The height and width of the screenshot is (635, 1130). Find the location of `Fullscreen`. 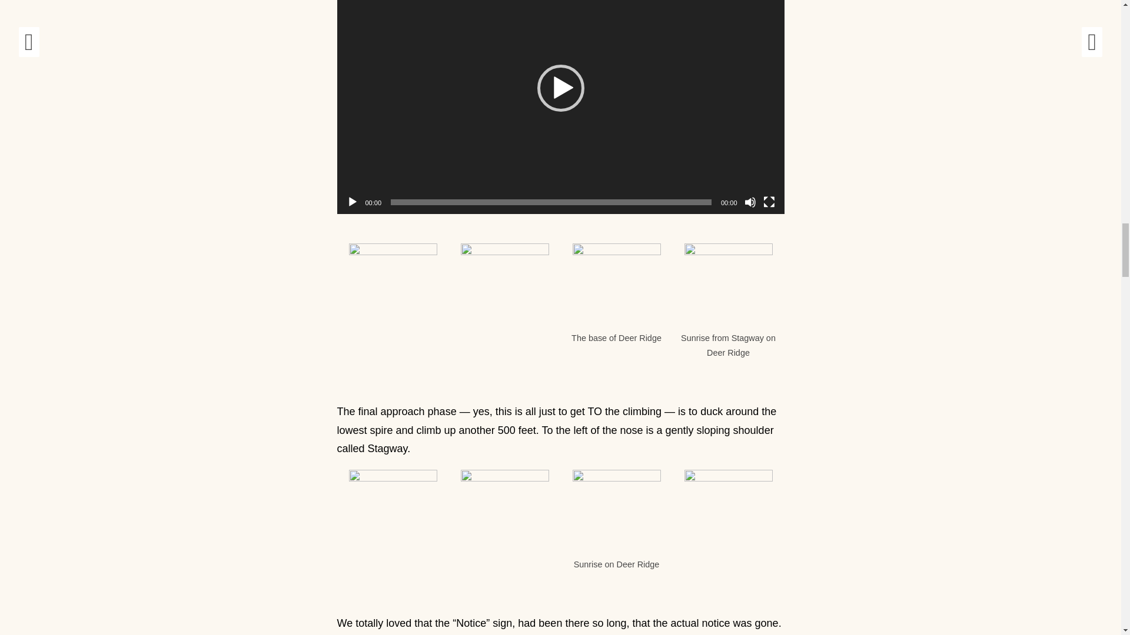

Fullscreen is located at coordinates (769, 202).